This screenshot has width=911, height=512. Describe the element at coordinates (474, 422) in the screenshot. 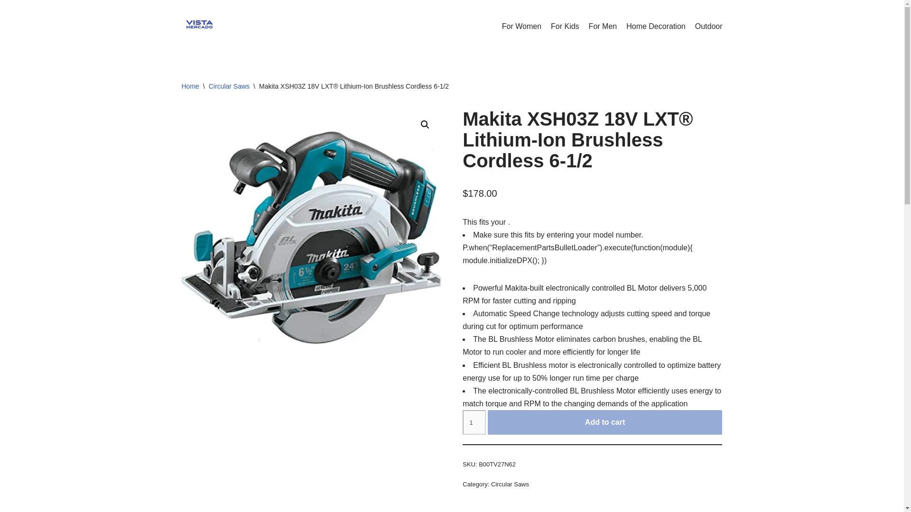

I see `1` at that location.